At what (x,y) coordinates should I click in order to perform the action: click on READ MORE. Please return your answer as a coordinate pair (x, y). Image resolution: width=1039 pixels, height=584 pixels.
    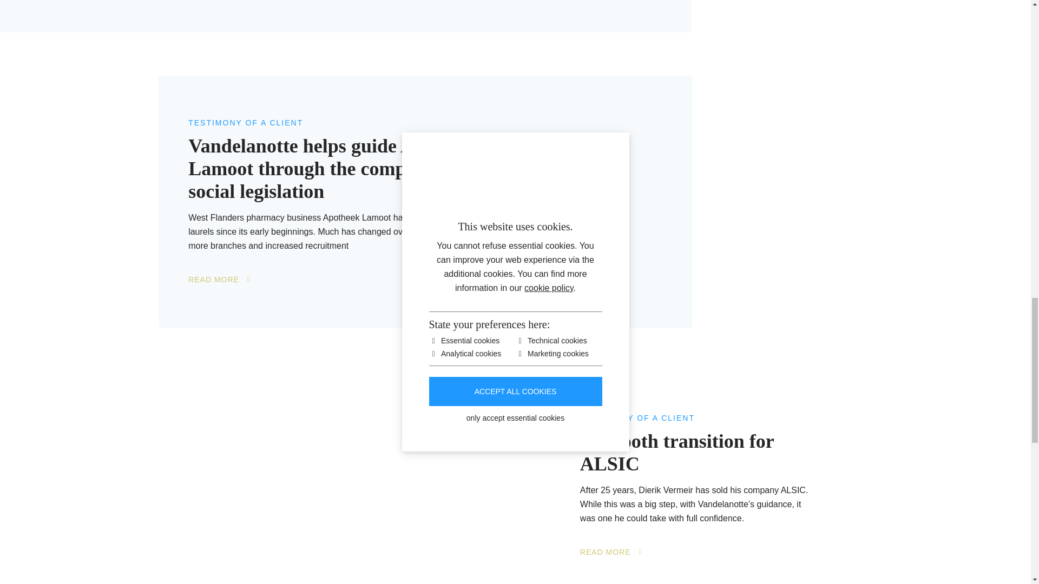
    Looking at the image, I should click on (219, 279).